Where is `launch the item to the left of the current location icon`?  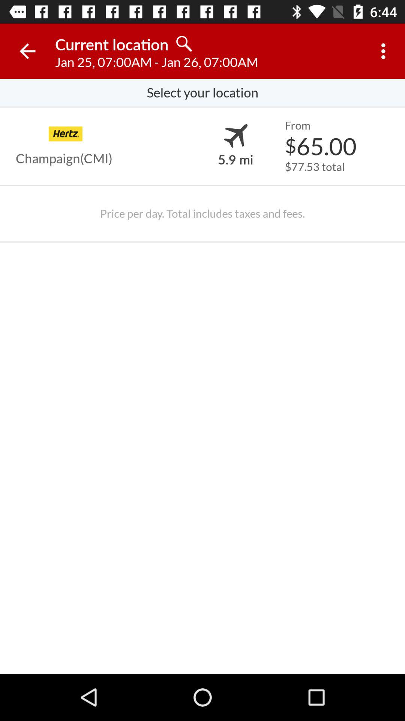 launch the item to the left of the current location icon is located at coordinates (27, 51).